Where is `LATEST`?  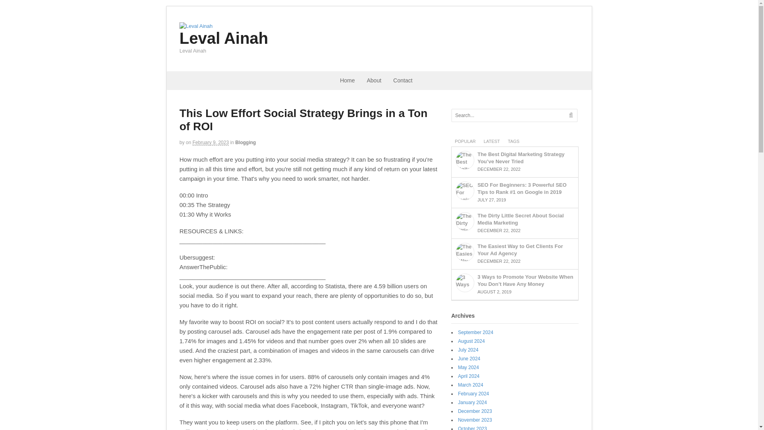 LATEST is located at coordinates (492, 141).